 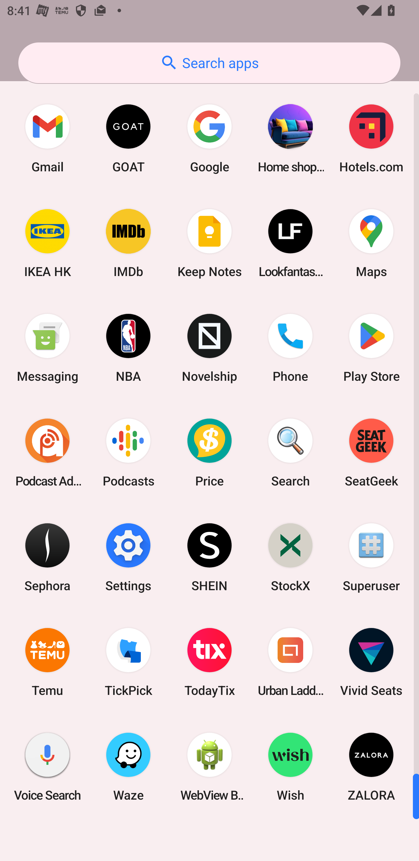 What do you see at coordinates (128, 452) in the screenshot?
I see `Podcasts` at bounding box center [128, 452].